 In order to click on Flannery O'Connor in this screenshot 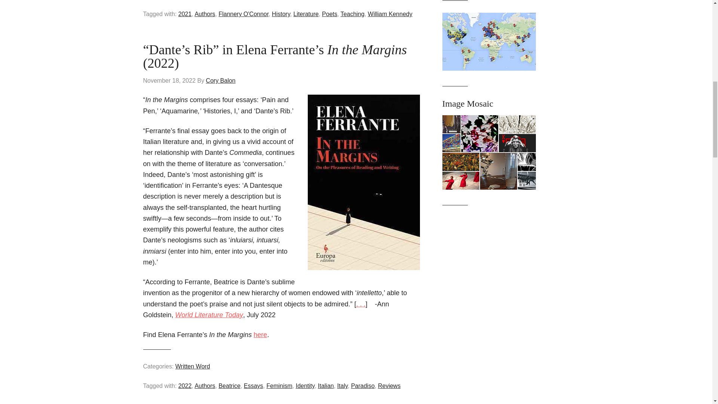, I will do `click(243, 14)`.